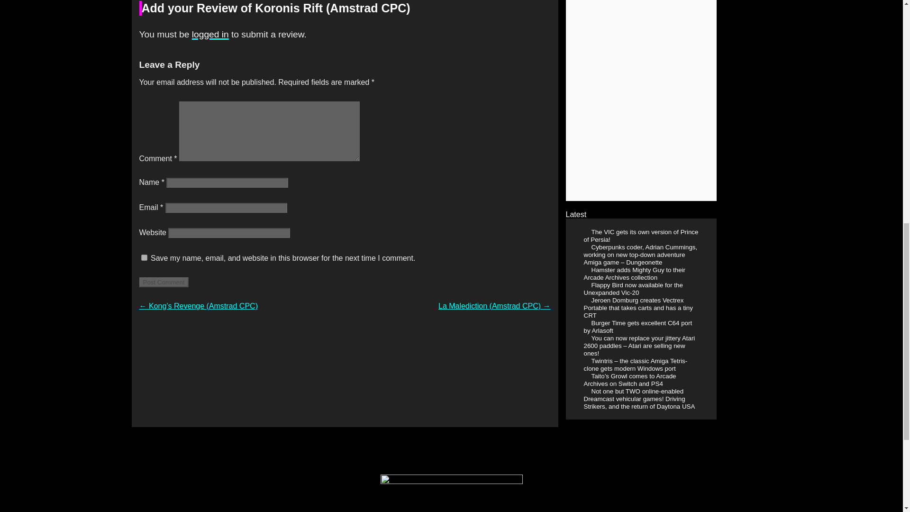 This screenshot has height=512, width=910. Describe the element at coordinates (144, 257) in the screenshot. I see `yes` at that location.